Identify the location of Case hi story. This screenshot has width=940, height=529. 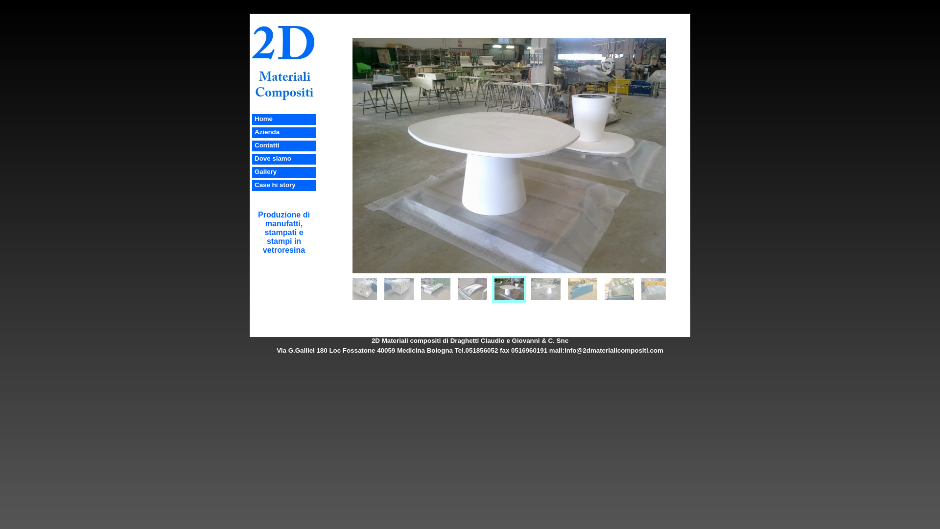
(275, 185).